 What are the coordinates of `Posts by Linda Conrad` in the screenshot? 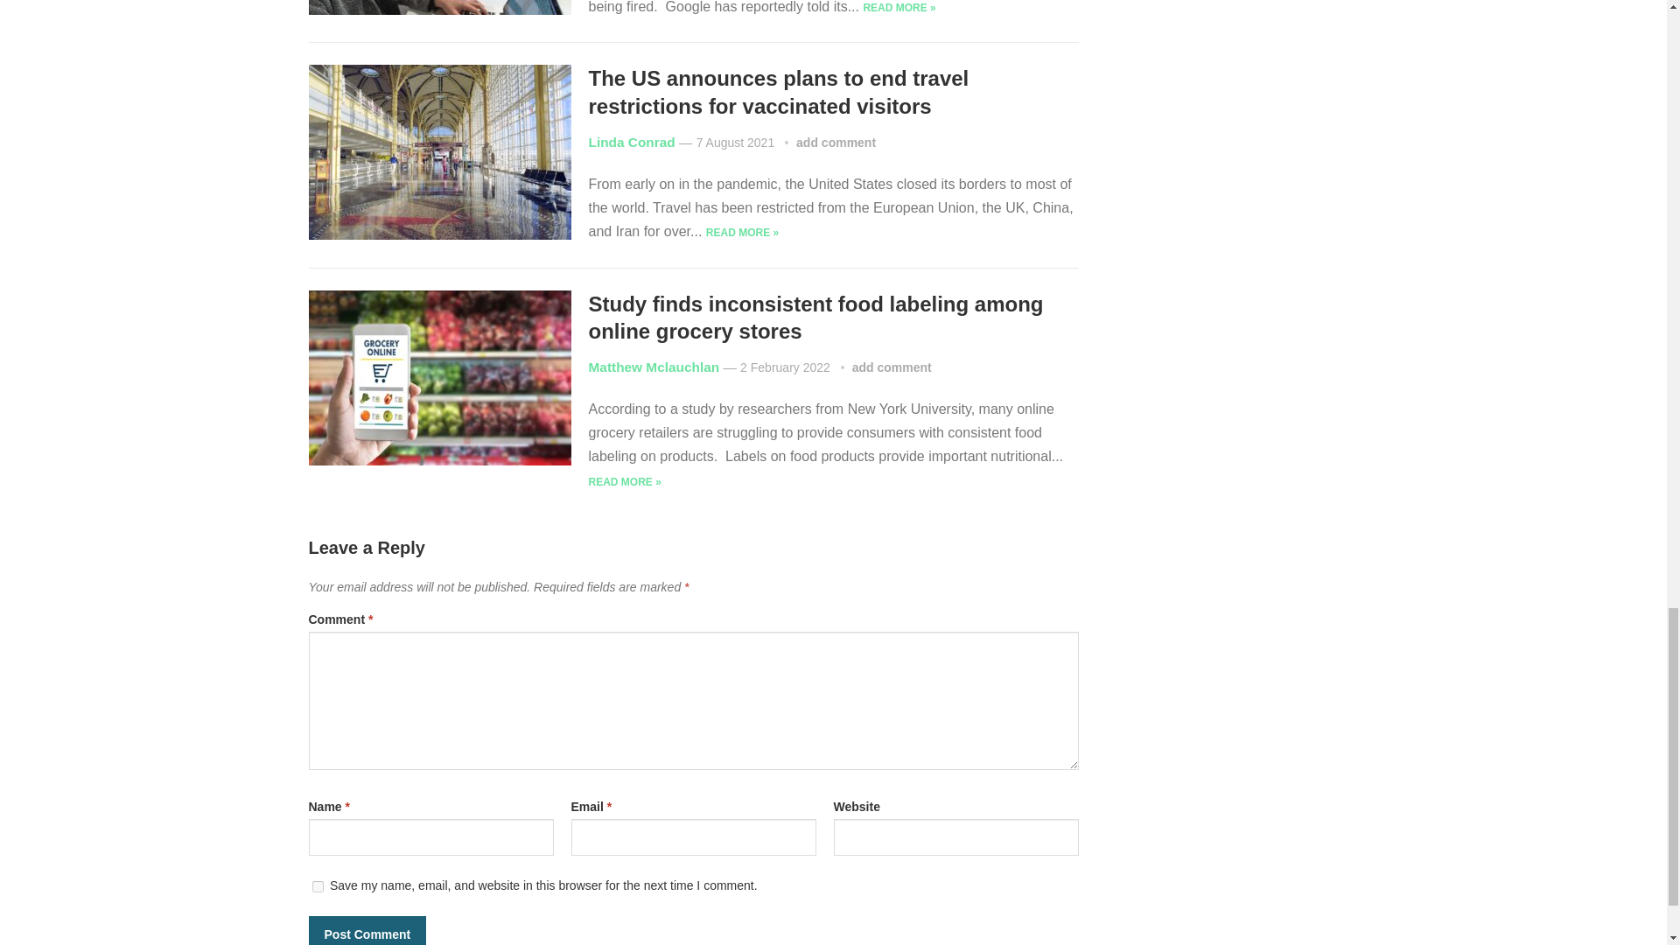 It's located at (632, 142).